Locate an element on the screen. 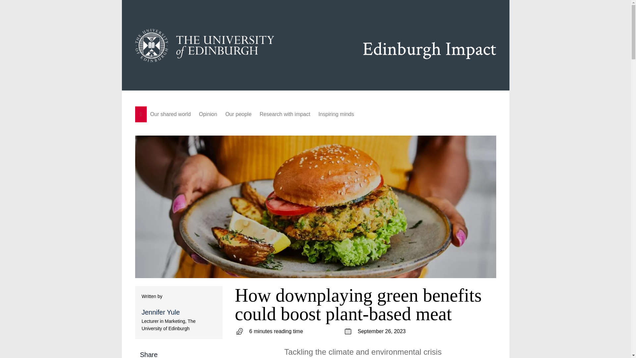 Image resolution: width=636 pixels, height=358 pixels. Our people is located at coordinates (238, 114).